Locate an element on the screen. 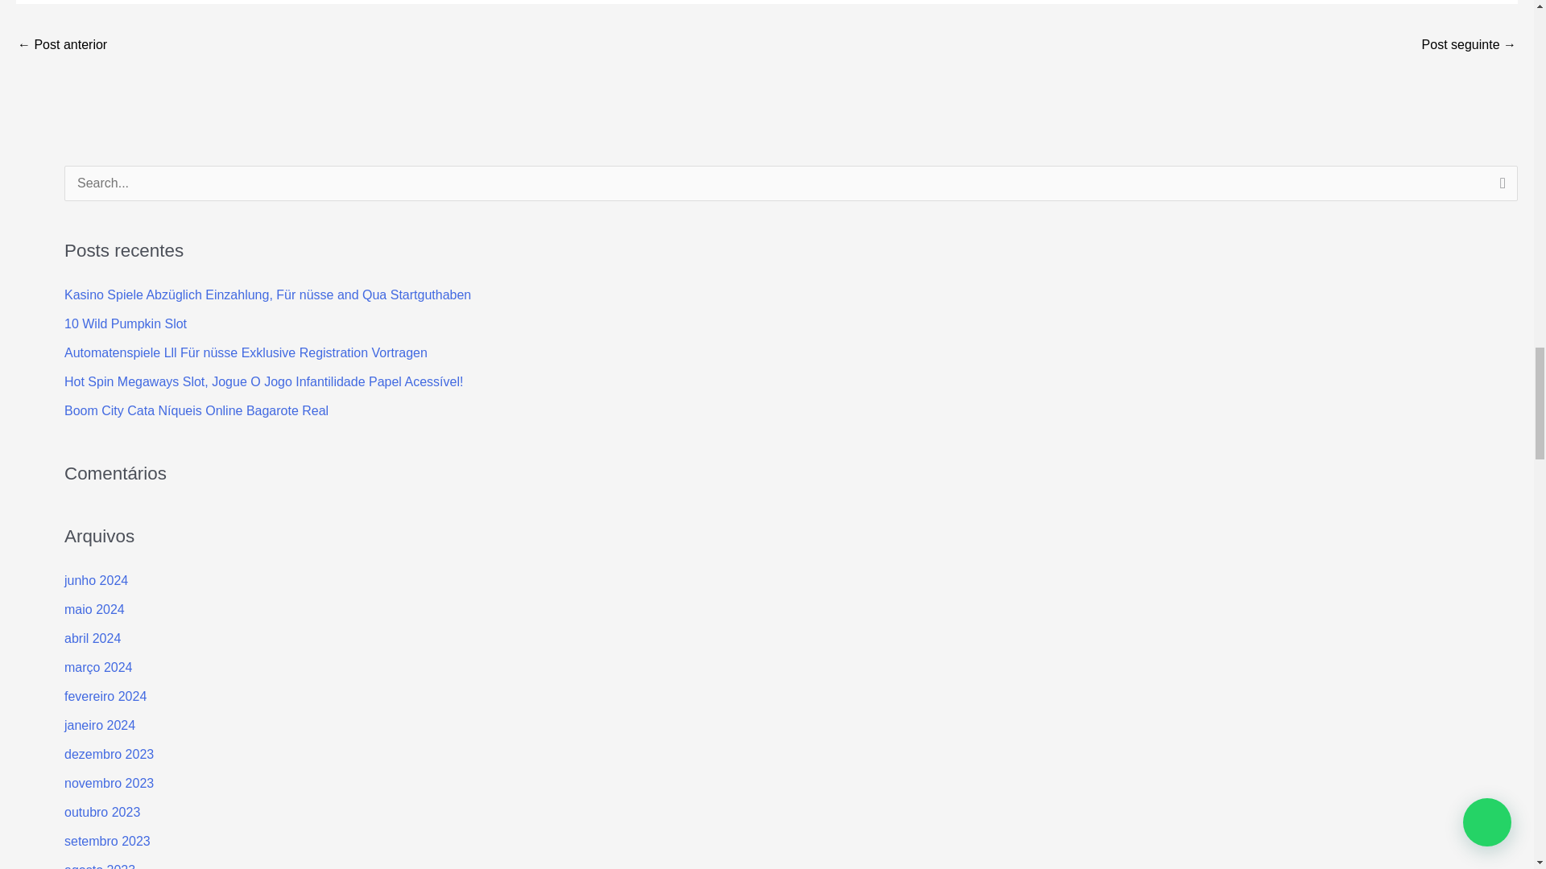 This screenshot has width=1546, height=869. 10 Wild Pumpkin Slot is located at coordinates (126, 323).